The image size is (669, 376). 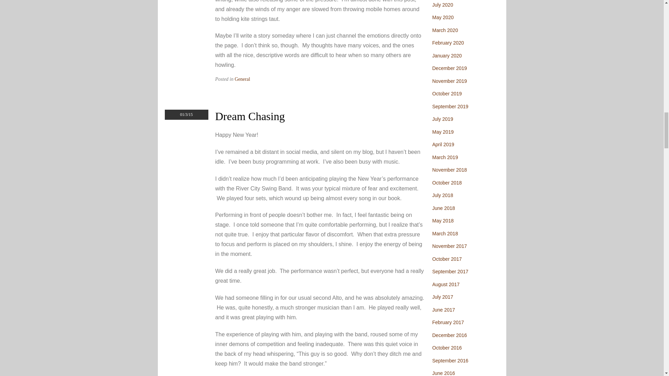 What do you see at coordinates (250, 116) in the screenshot?
I see `Dream Chasing` at bounding box center [250, 116].